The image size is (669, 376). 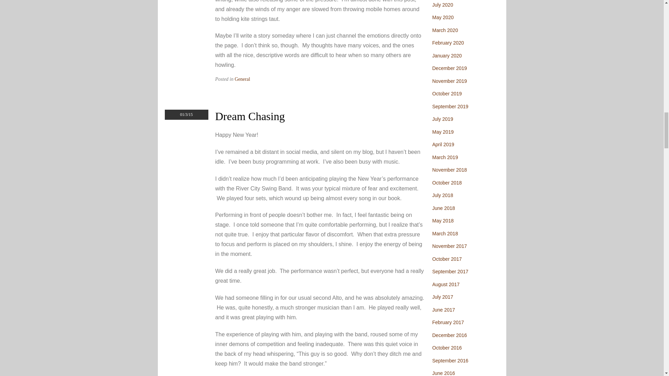 What do you see at coordinates (250, 116) in the screenshot?
I see `Dream Chasing` at bounding box center [250, 116].